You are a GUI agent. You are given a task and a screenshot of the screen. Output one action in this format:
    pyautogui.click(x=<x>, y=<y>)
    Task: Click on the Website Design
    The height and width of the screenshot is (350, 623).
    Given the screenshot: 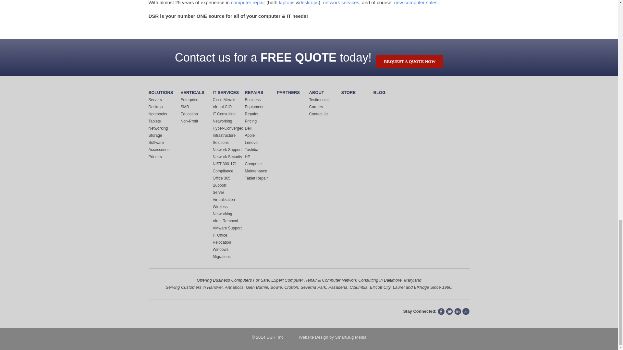 What is the action you would take?
    pyautogui.click(x=313, y=337)
    